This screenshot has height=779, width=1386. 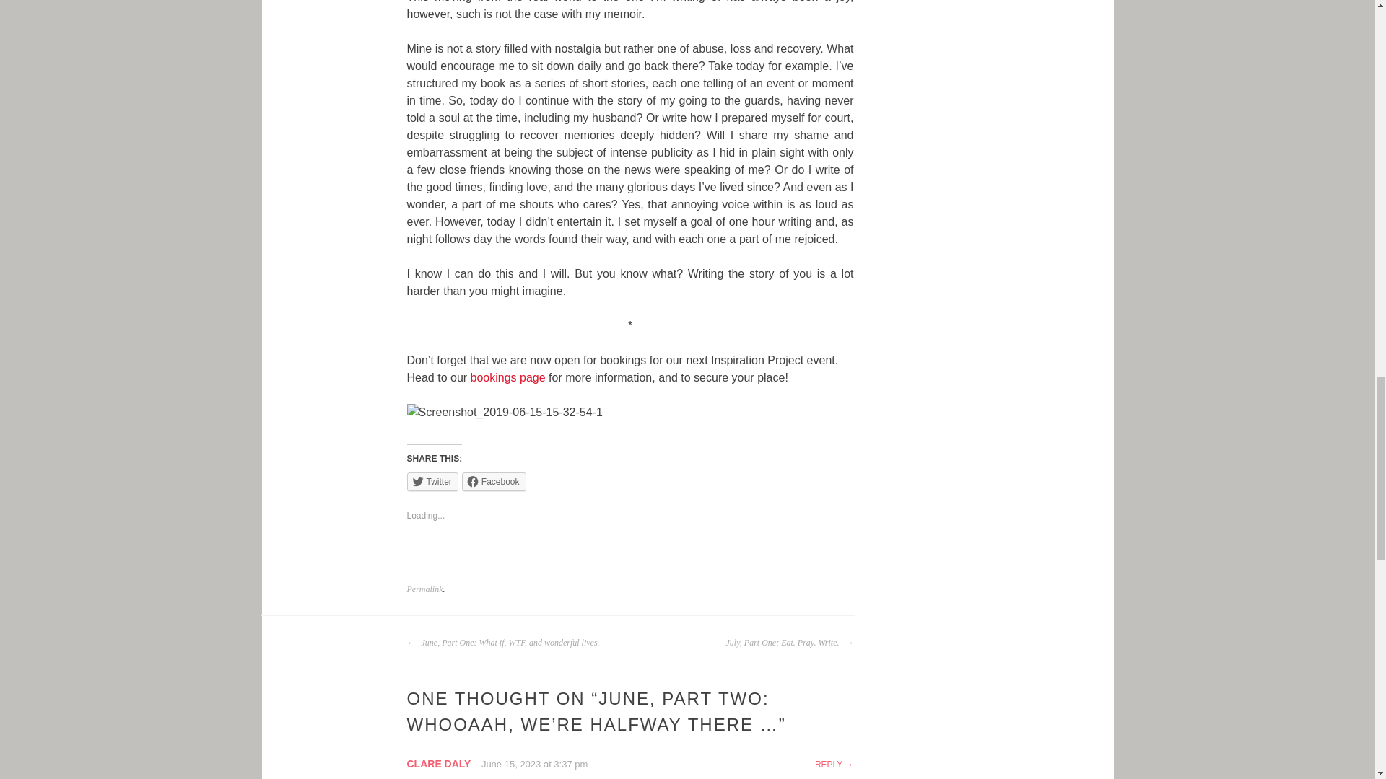 What do you see at coordinates (508, 378) in the screenshot?
I see `bookings page` at bounding box center [508, 378].